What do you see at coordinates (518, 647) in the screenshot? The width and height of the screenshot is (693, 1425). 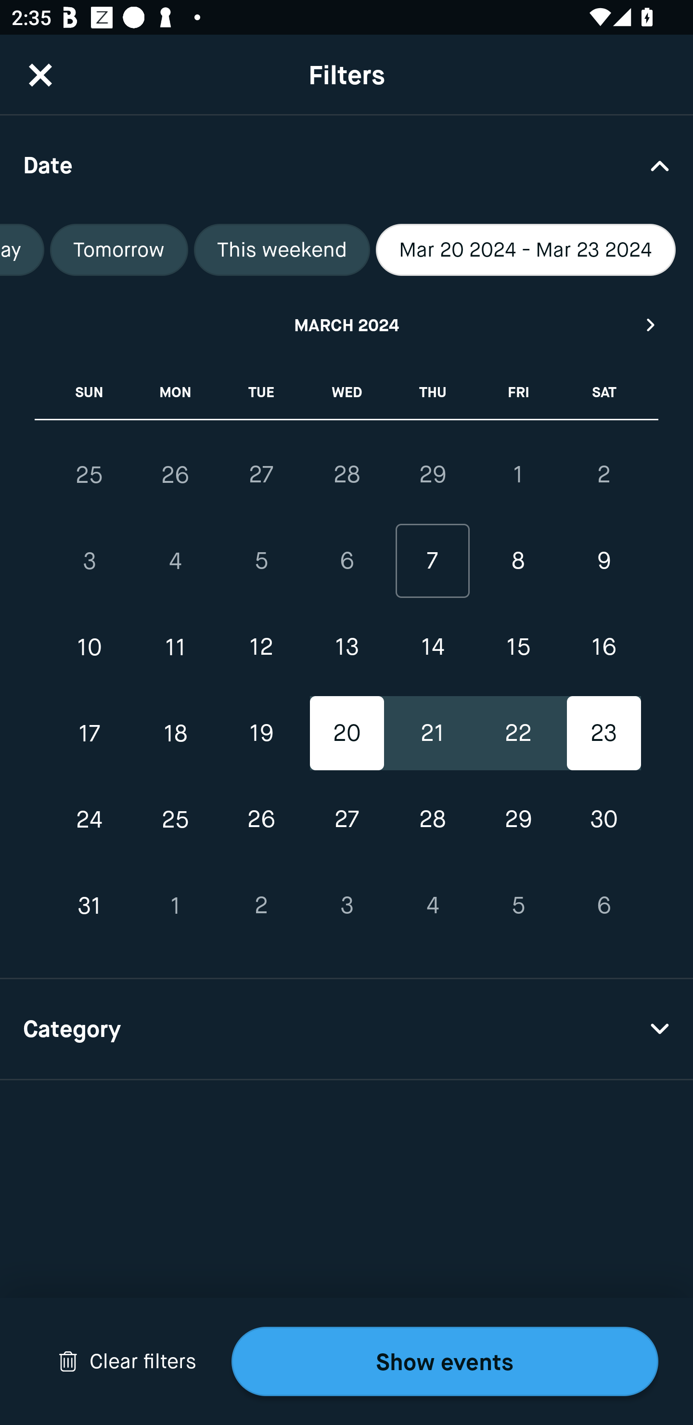 I see `15` at bounding box center [518, 647].